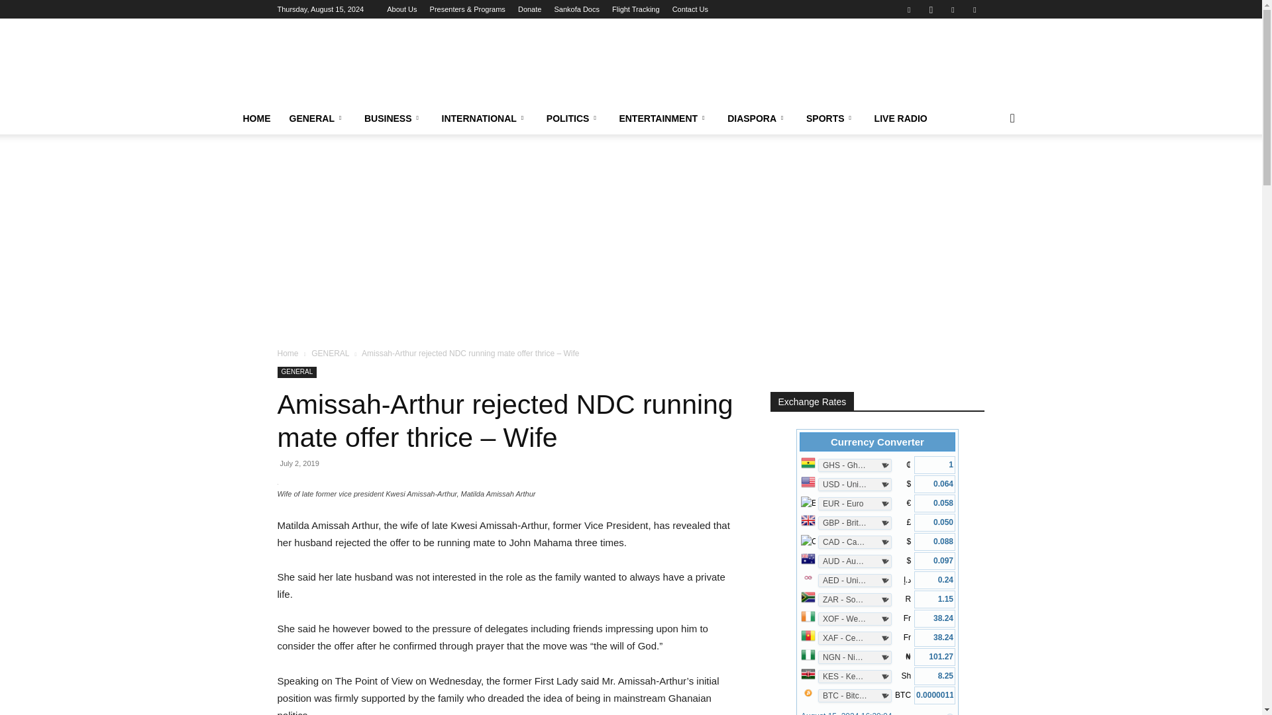  What do you see at coordinates (576, 9) in the screenshot?
I see `Sankofa Docs` at bounding box center [576, 9].